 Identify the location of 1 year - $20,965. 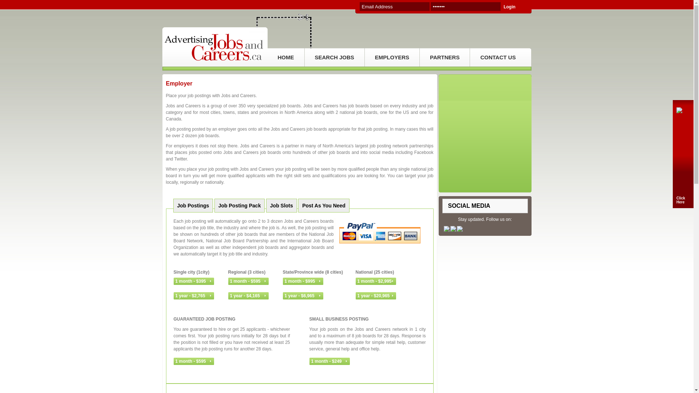
(376, 296).